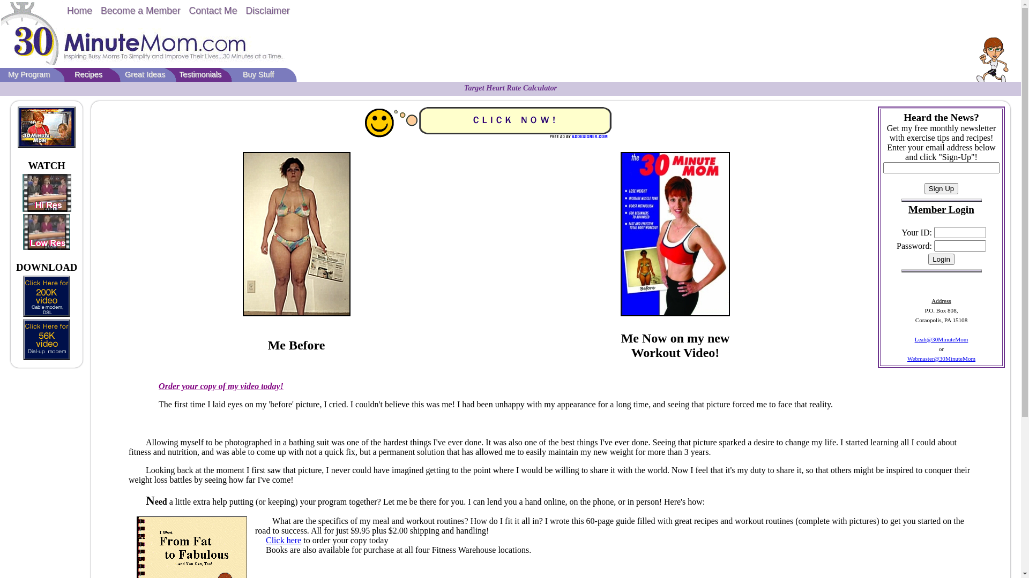 Image resolution: width=1029 pixels, height=578 pixels. What do you see at coordinates (200, 74) in the screenshot?
I see `Testimonials` at bounding box center [200, 74].